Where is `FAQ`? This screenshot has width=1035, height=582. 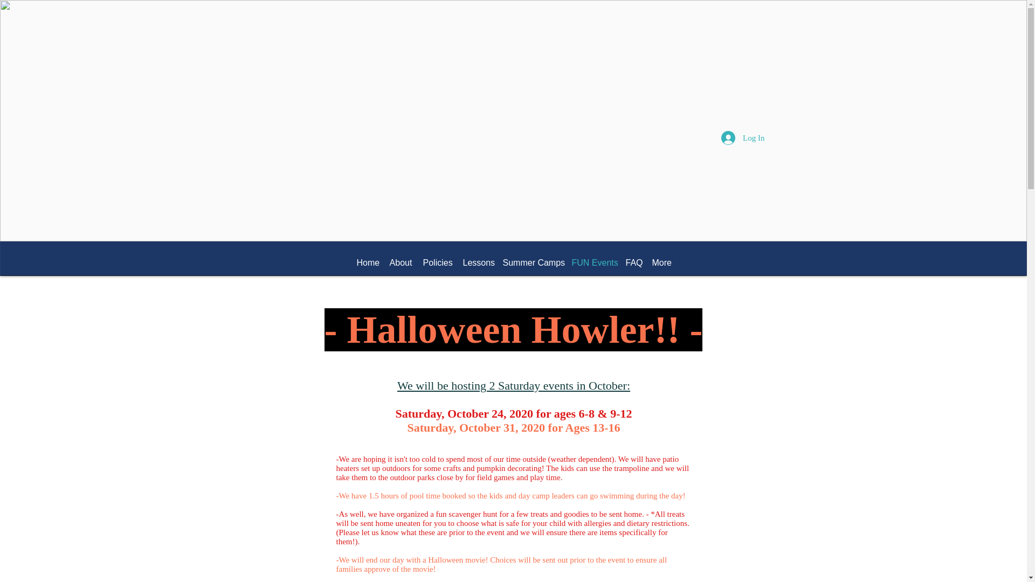 FAQ is located at coordinates (633, 262).